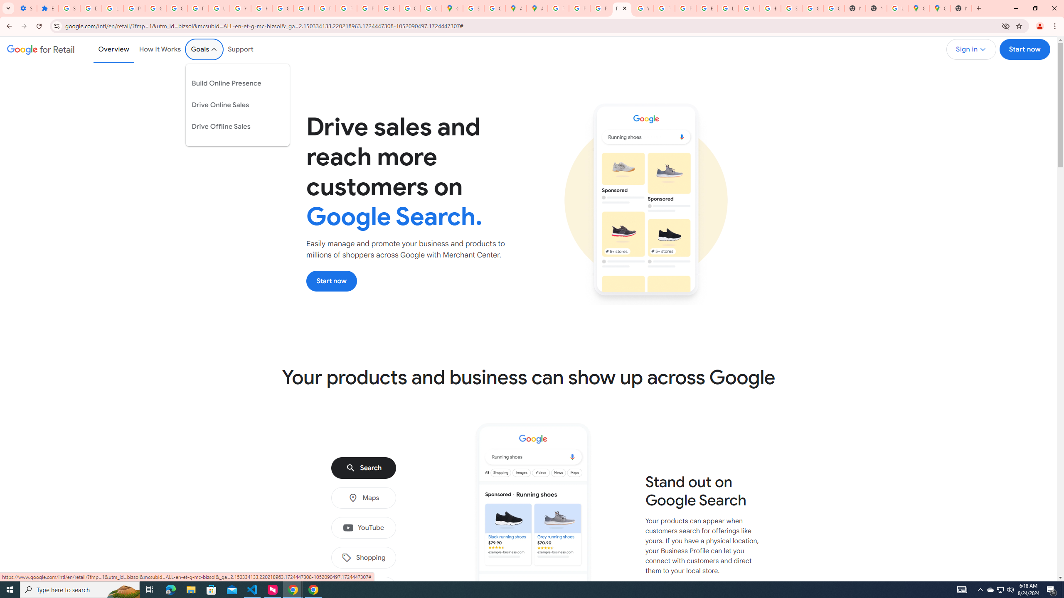 Image resolution: width=1064 pixels, height=598 pixels. What do you see at coordinates (155, 8) in the screenshot?
I see `Google Account Help` at bounding box center [155, 8].